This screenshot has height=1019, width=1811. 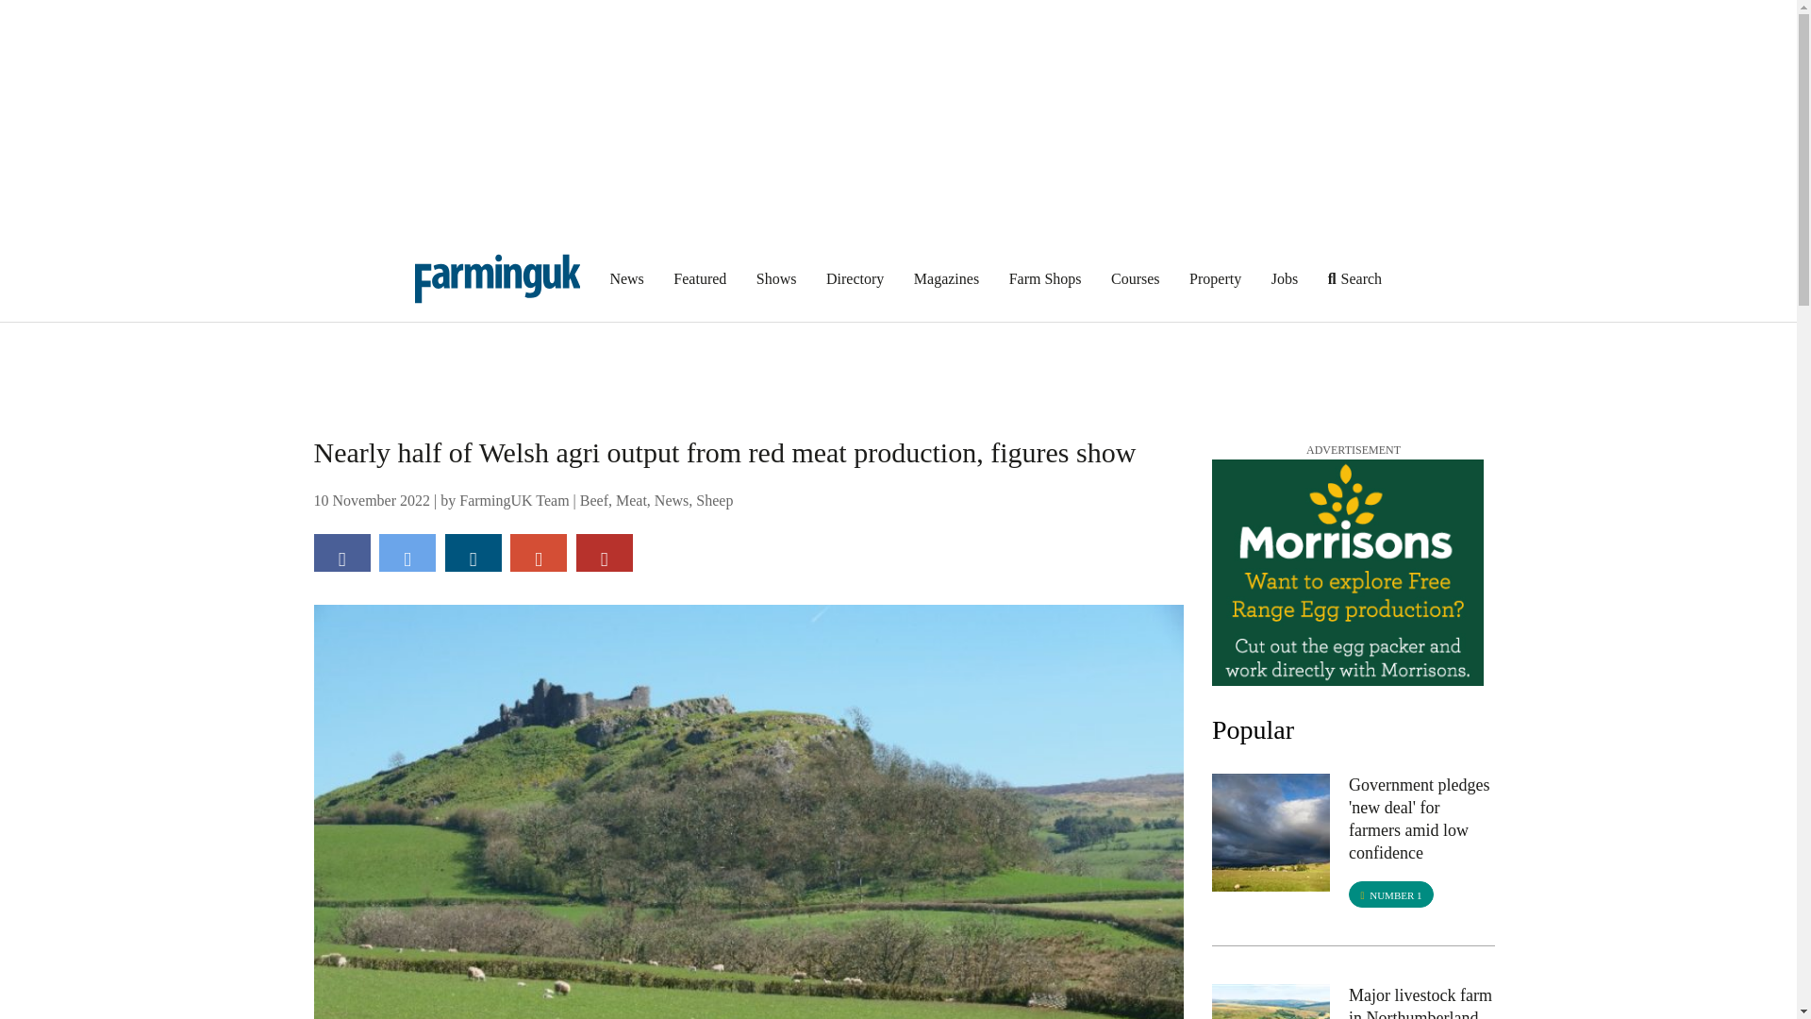 I want to click on Farm Shops, so click(x=1045, y=277).